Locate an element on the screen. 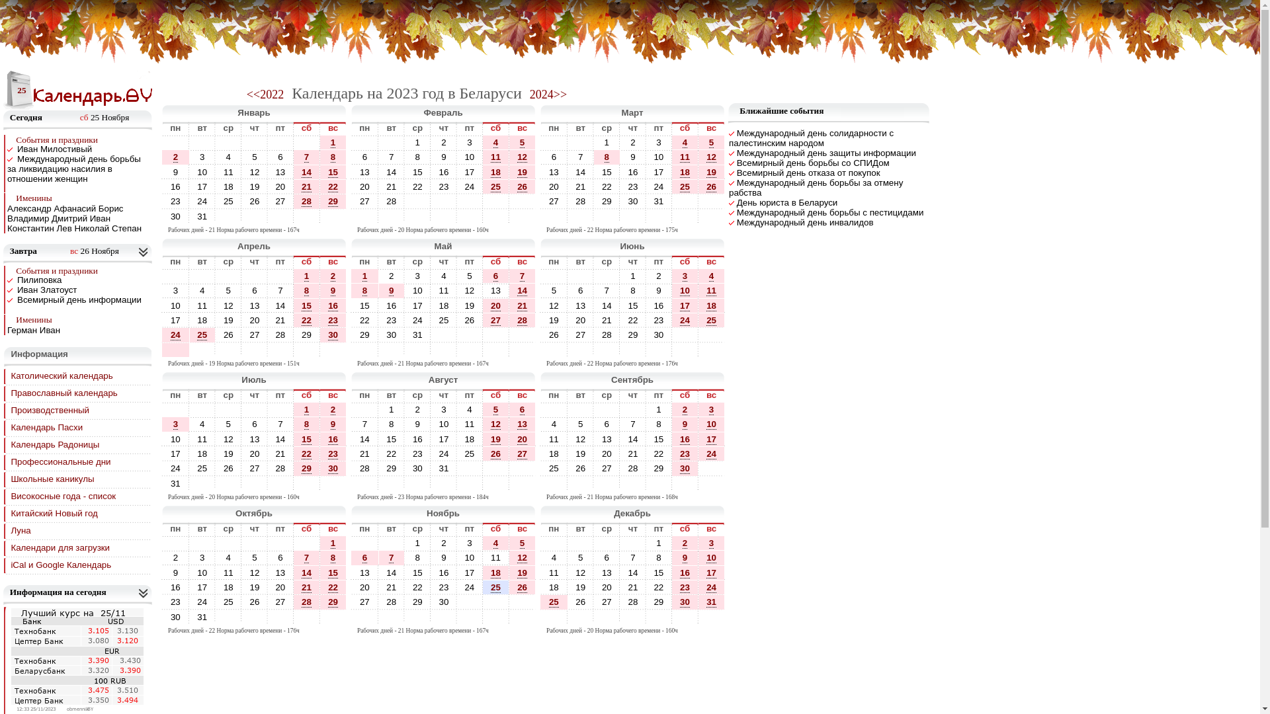    is located at coordinates (392, 143).